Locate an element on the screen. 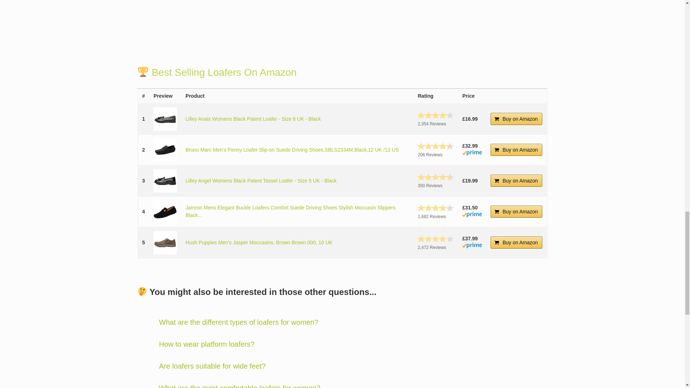  Lilley Anais Womens Black Patent Loafer - Size 6 UK - Black is located at coordinates (165, 119).